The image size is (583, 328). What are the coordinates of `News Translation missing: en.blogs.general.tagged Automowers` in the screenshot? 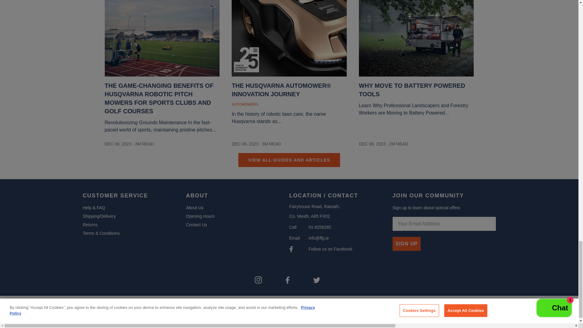 It's located at (245, 104).